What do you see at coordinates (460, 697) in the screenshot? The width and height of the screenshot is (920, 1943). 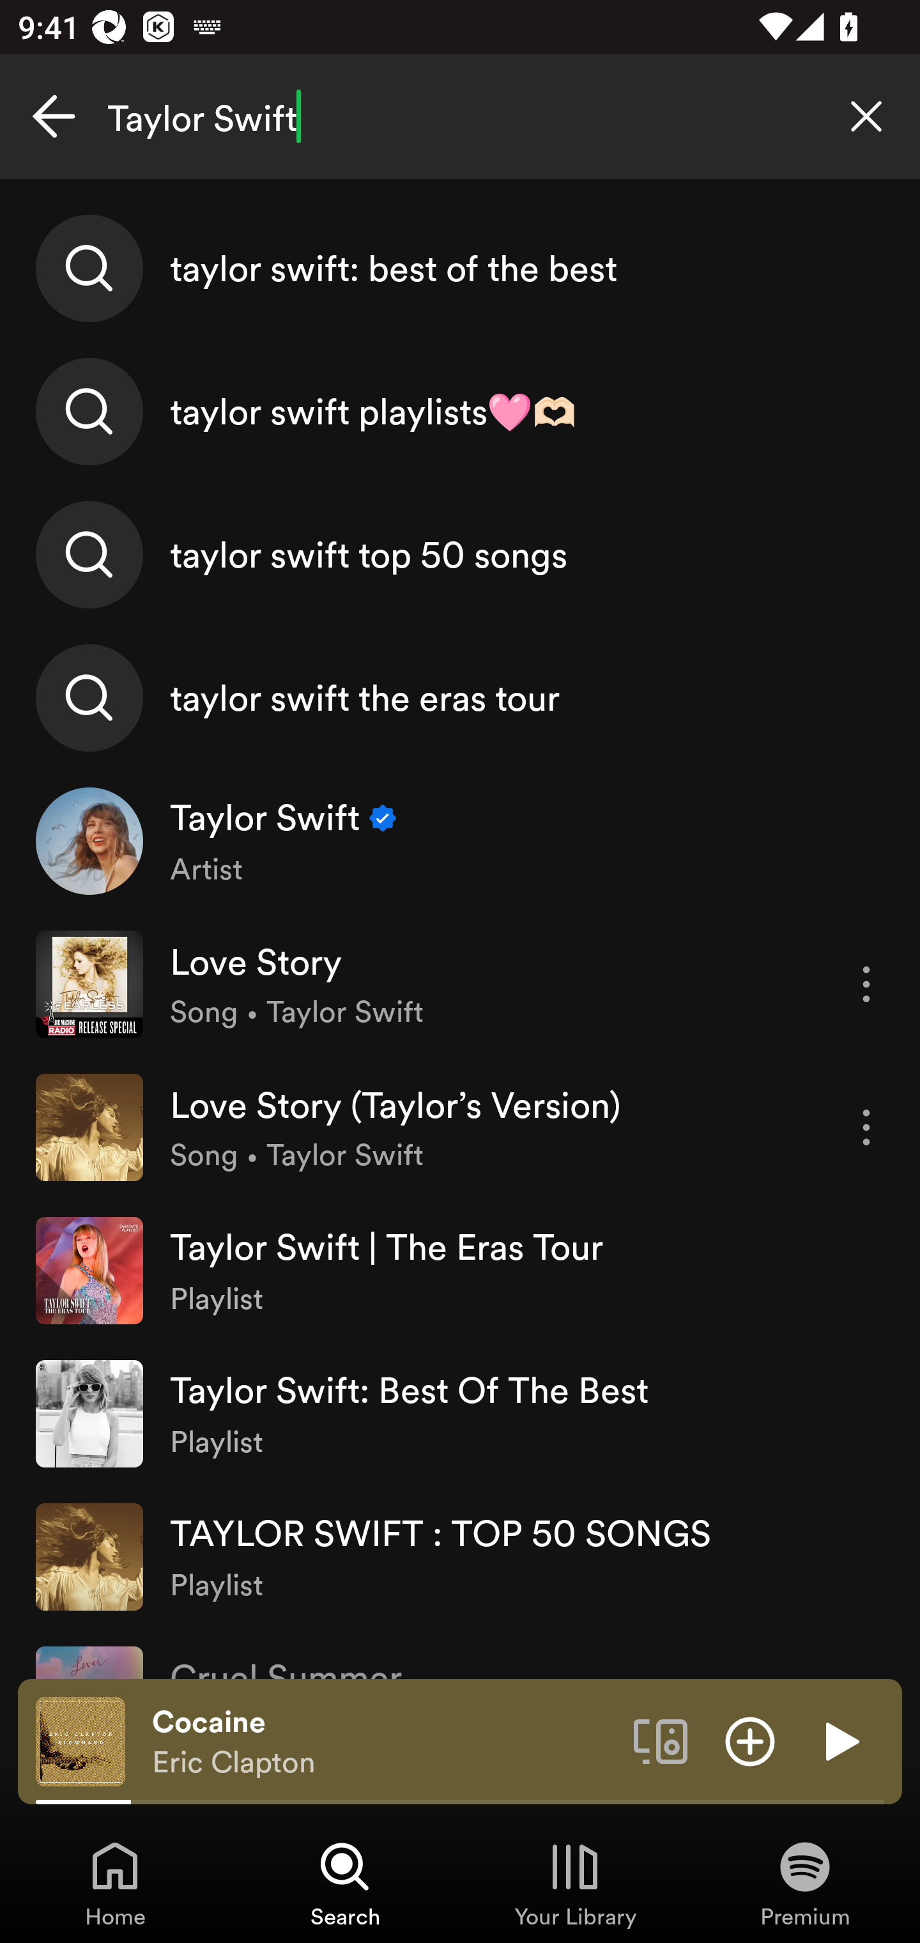 I see `taylor swift the eras tour` at bounding box center [460, 697].